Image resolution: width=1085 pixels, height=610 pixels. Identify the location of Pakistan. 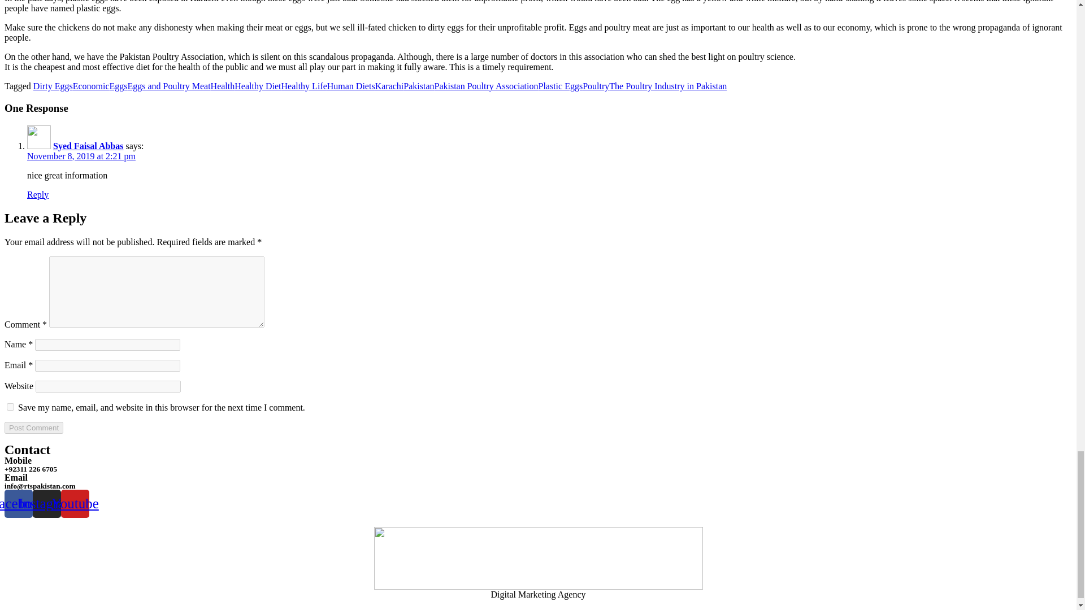
(419, 86).